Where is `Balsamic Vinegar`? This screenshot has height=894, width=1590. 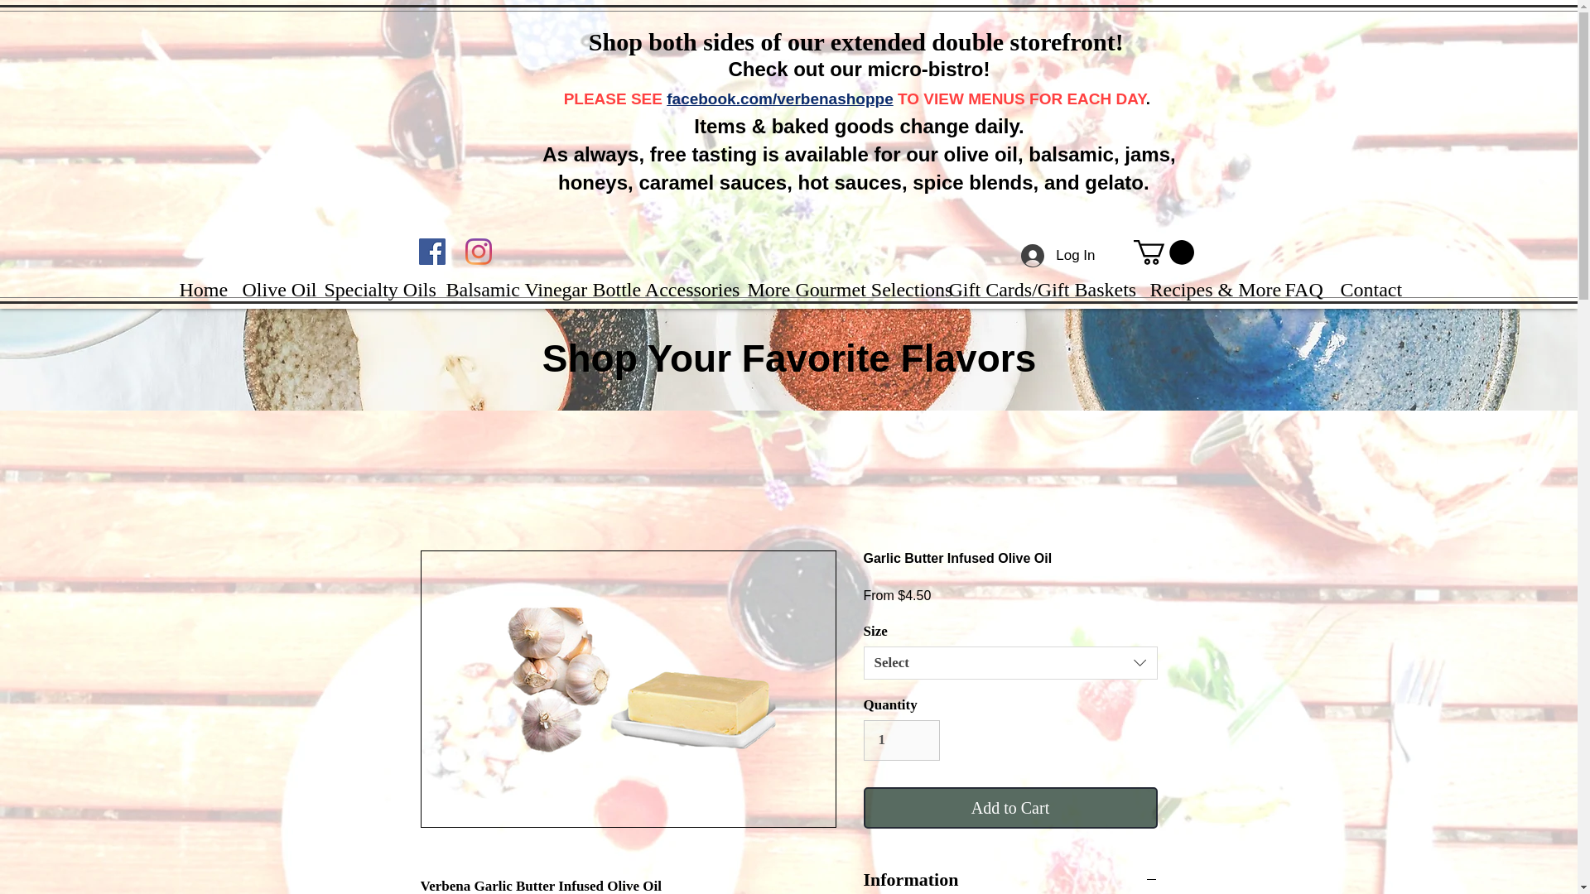
Balsamic Vinegar is located at coordinates (507, 290).